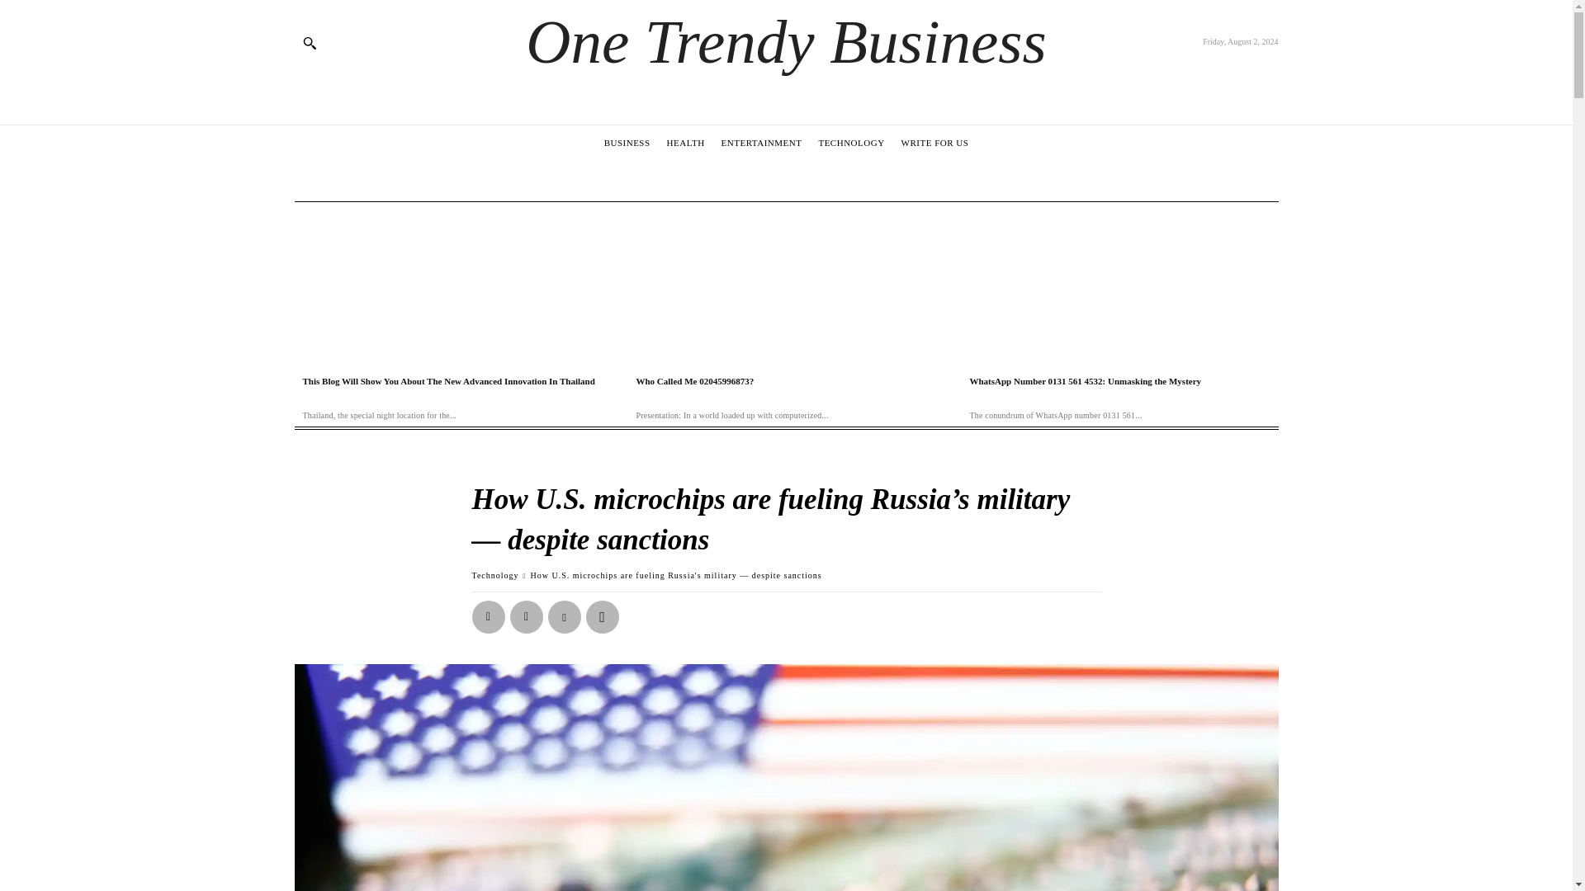  Describe the element at coordinates (527, 616) in the screenshot. I see `Twitter` at that location.